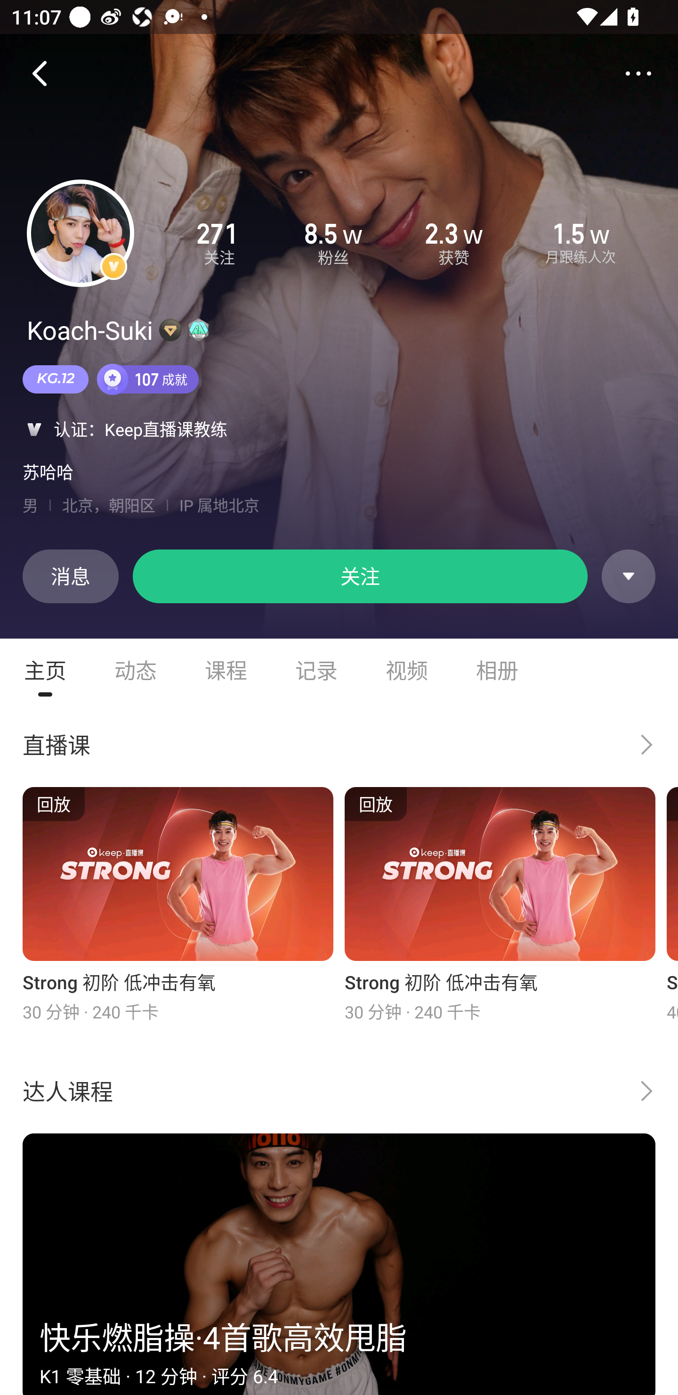 The width and height of the screenshot is (678, 1395). I want to click on 回放 Strong 初阶 低冲击有氧 30 分钟 · 240 千卡, so click(178, 904).